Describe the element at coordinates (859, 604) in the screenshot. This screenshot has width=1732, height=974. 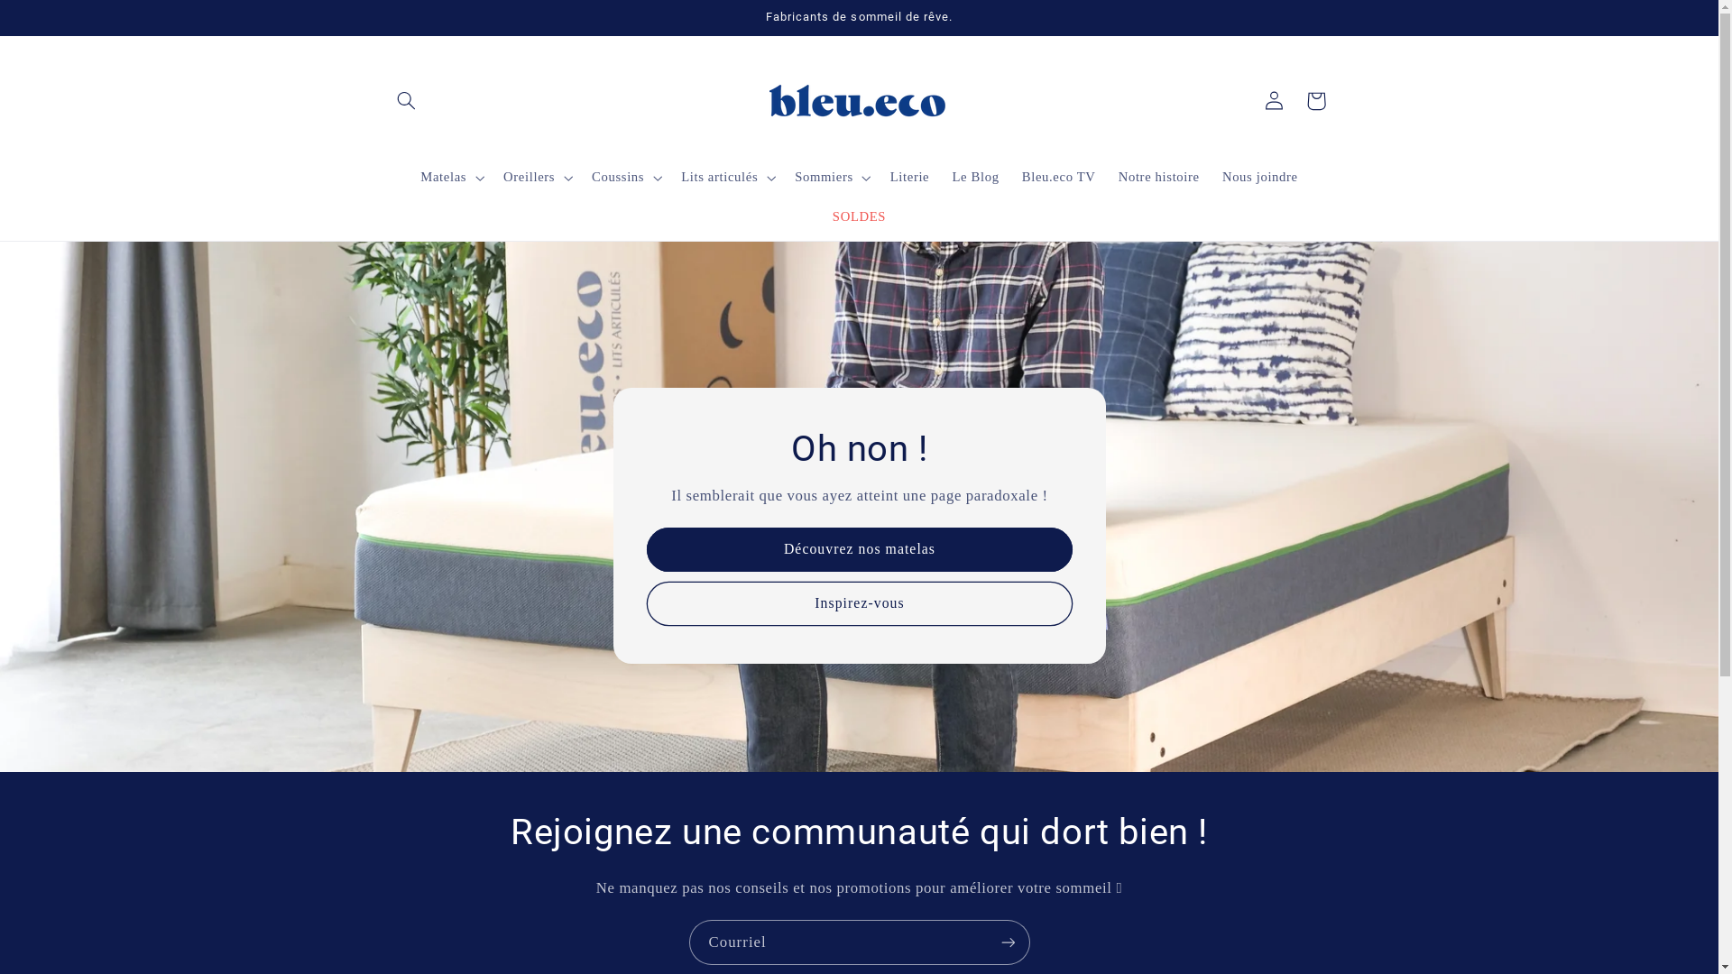
I see `Inspirez-vous` at that location.